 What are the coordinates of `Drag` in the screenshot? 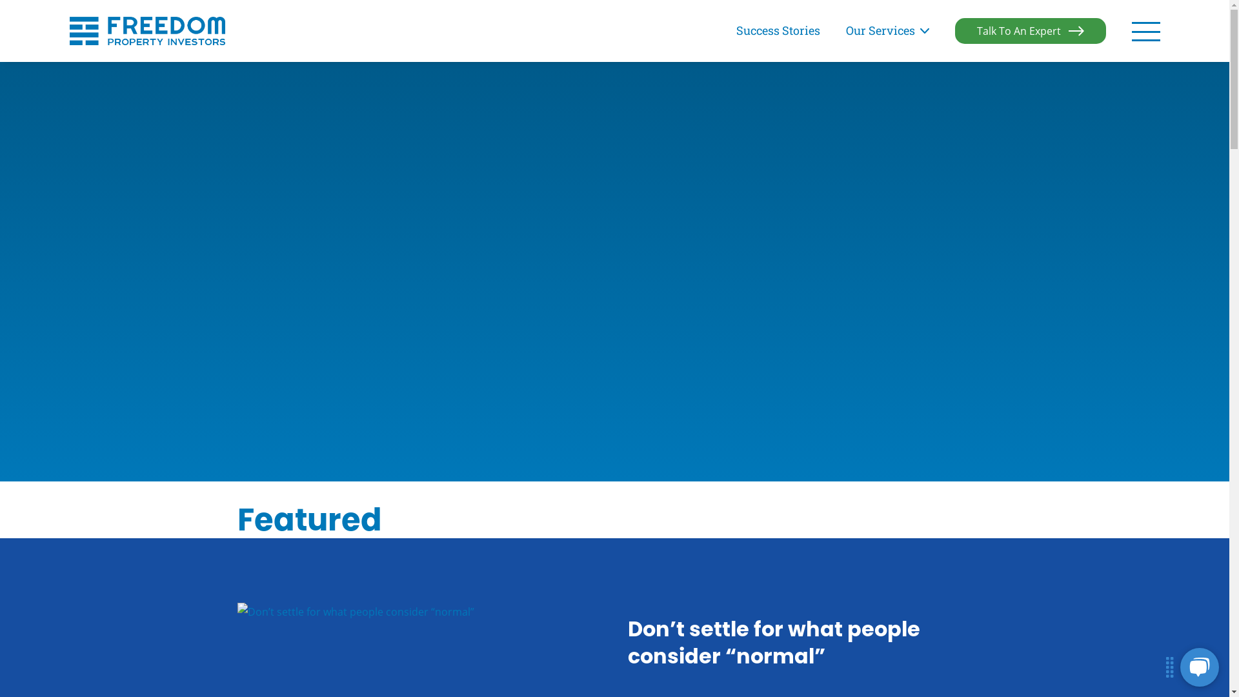 It's located at (1170, 667).